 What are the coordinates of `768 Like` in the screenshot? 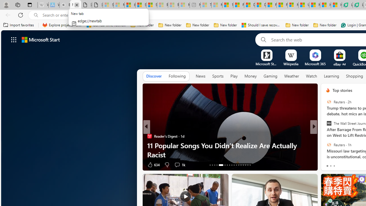 It's located at (329, 164).